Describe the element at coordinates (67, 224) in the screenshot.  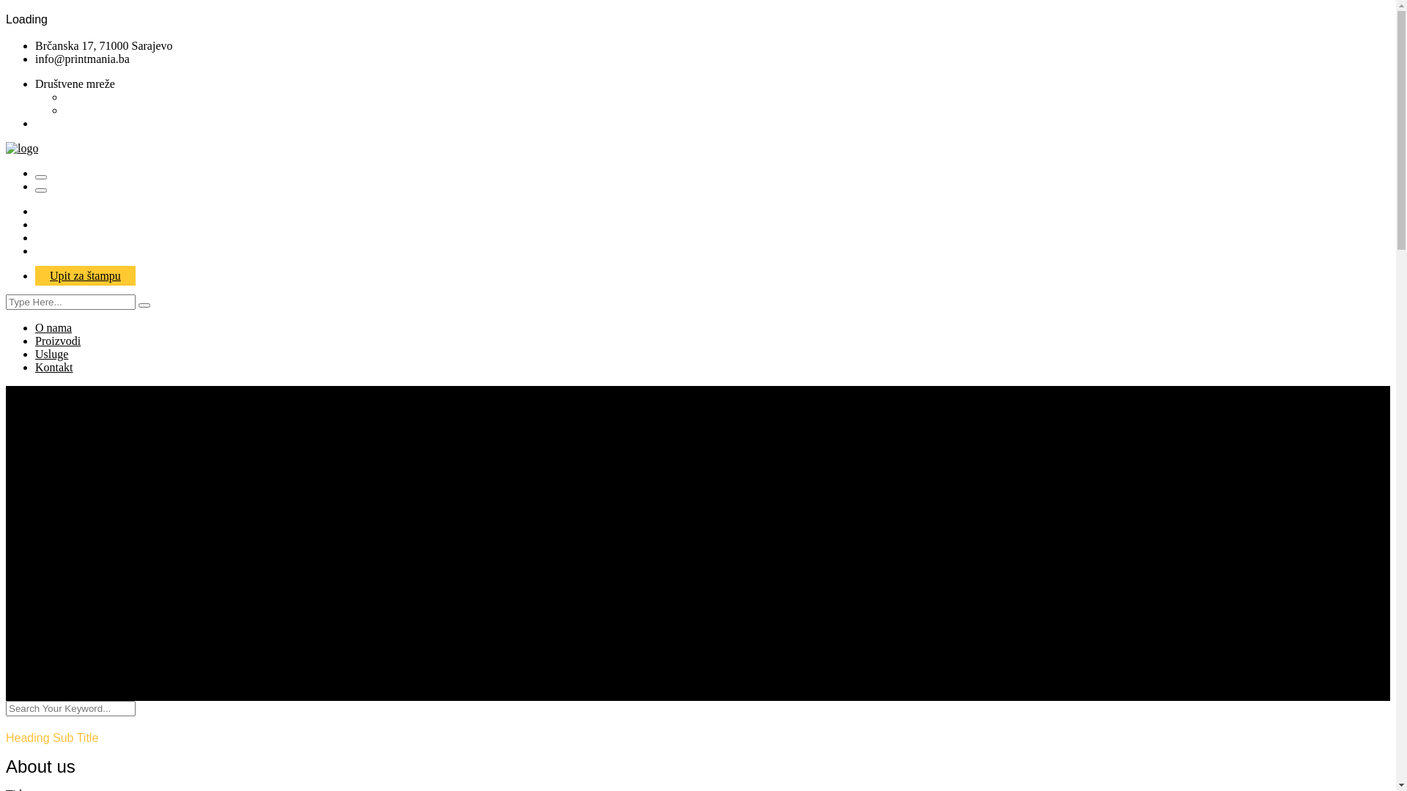
I see `PROIZVODI` at that location.